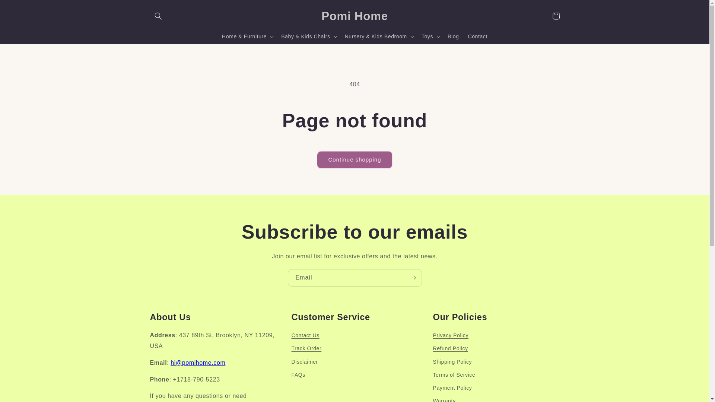 The width and height of the screenshot is (715, 402). Describe the element at coordinates (556, 16) in the screenshot. I see `Cart` at that location.